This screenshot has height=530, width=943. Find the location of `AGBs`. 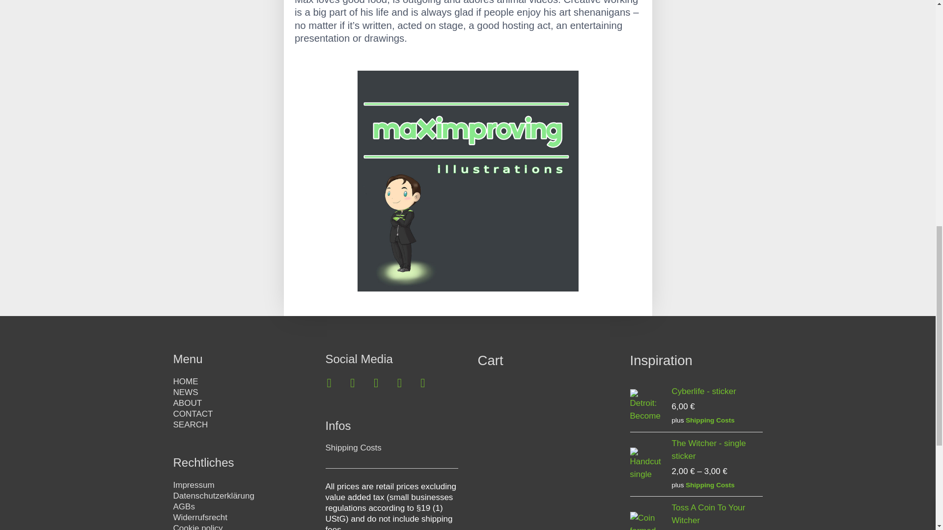

AGBs is located at coordinates (183, 506).